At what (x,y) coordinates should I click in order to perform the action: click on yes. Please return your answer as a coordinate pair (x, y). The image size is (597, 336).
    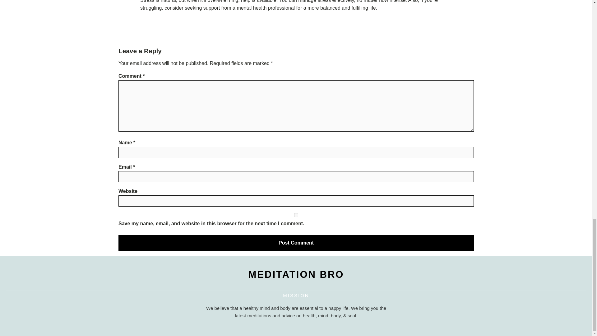
    Looking at the image, I should click on (296, 215).